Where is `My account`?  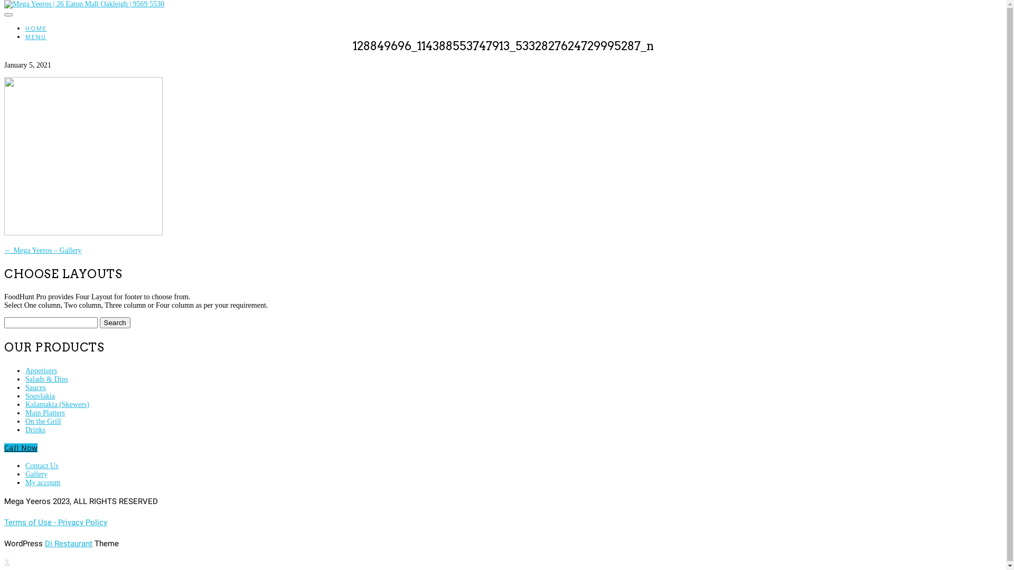
My account is located at coordinates (43, 482).